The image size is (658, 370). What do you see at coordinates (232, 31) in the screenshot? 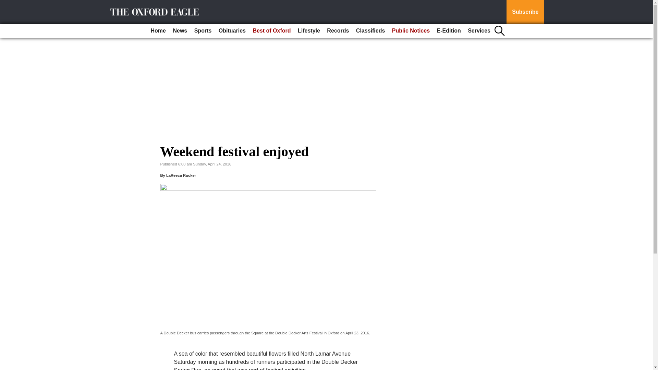
I see `Obituaries` at bounding box center [232, 31].